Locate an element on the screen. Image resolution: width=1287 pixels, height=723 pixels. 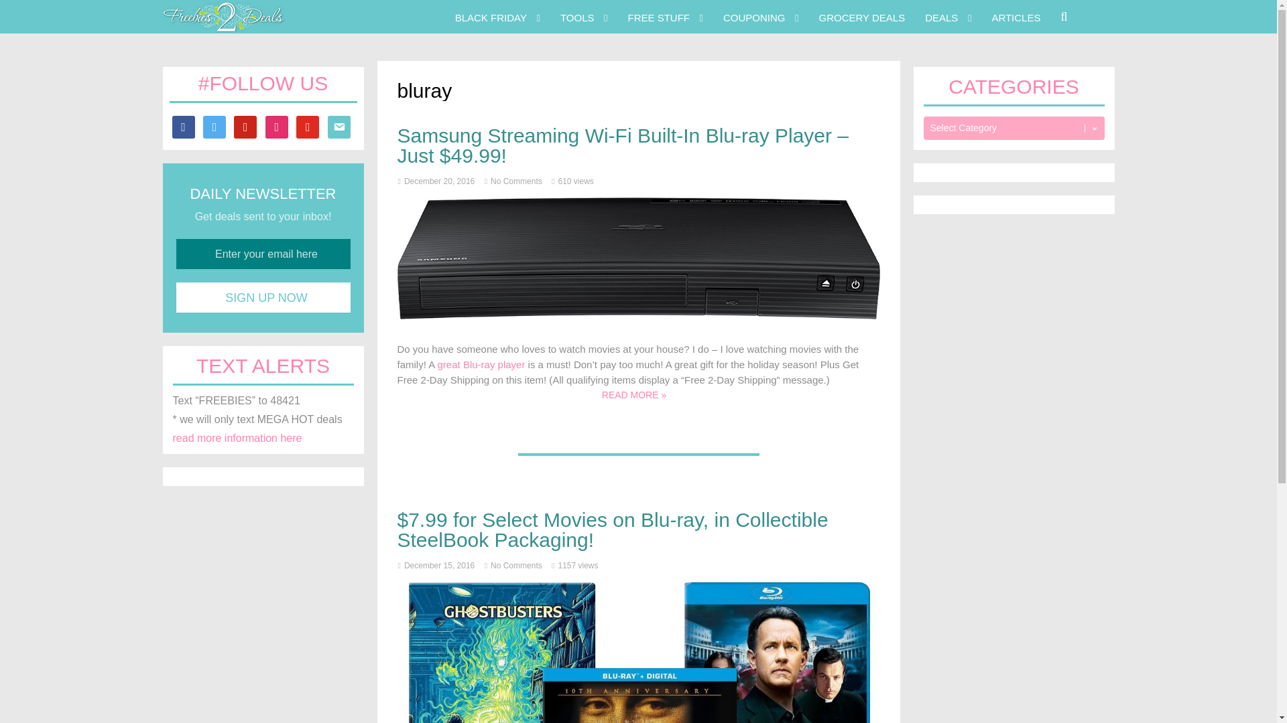
Instagram is located at coordinates (276, 126).